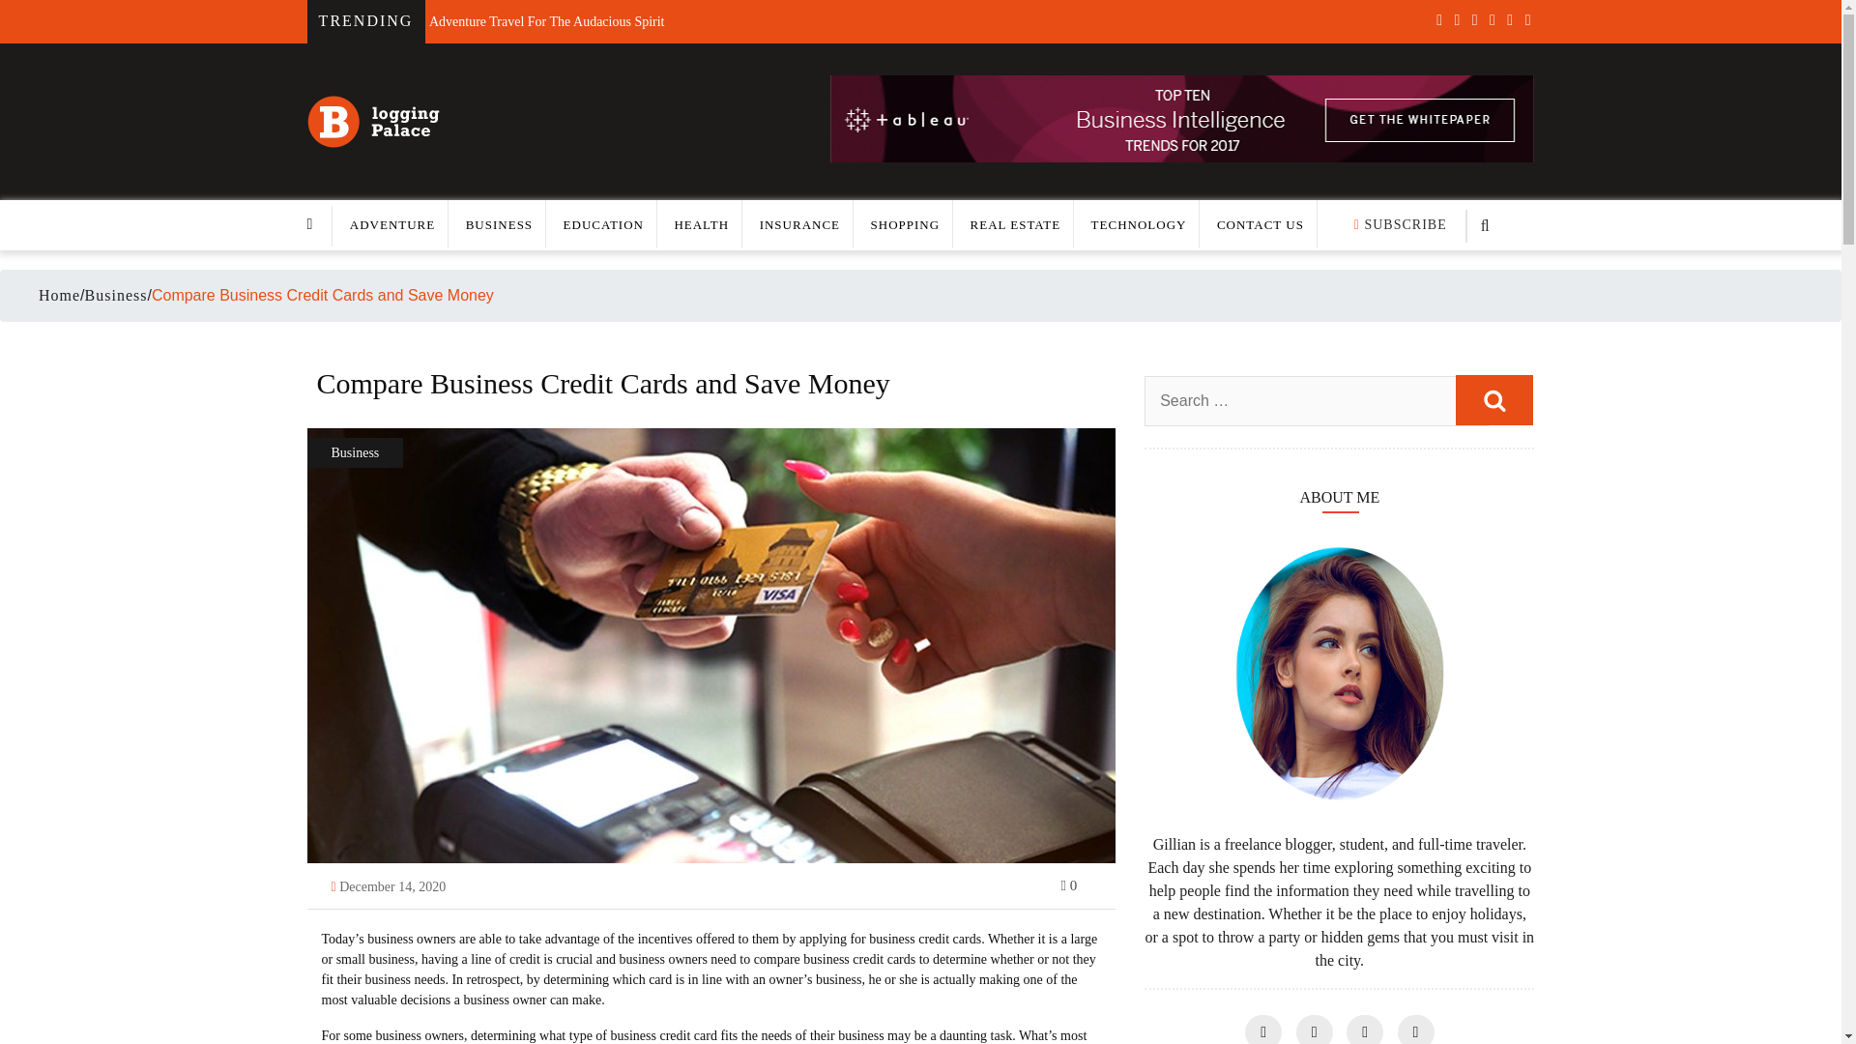 The image size is (1856, 1044). What do you see at coordinates (701, 224) in the screenshot?
I see `HEALTH` at bounding box center [701, 224].